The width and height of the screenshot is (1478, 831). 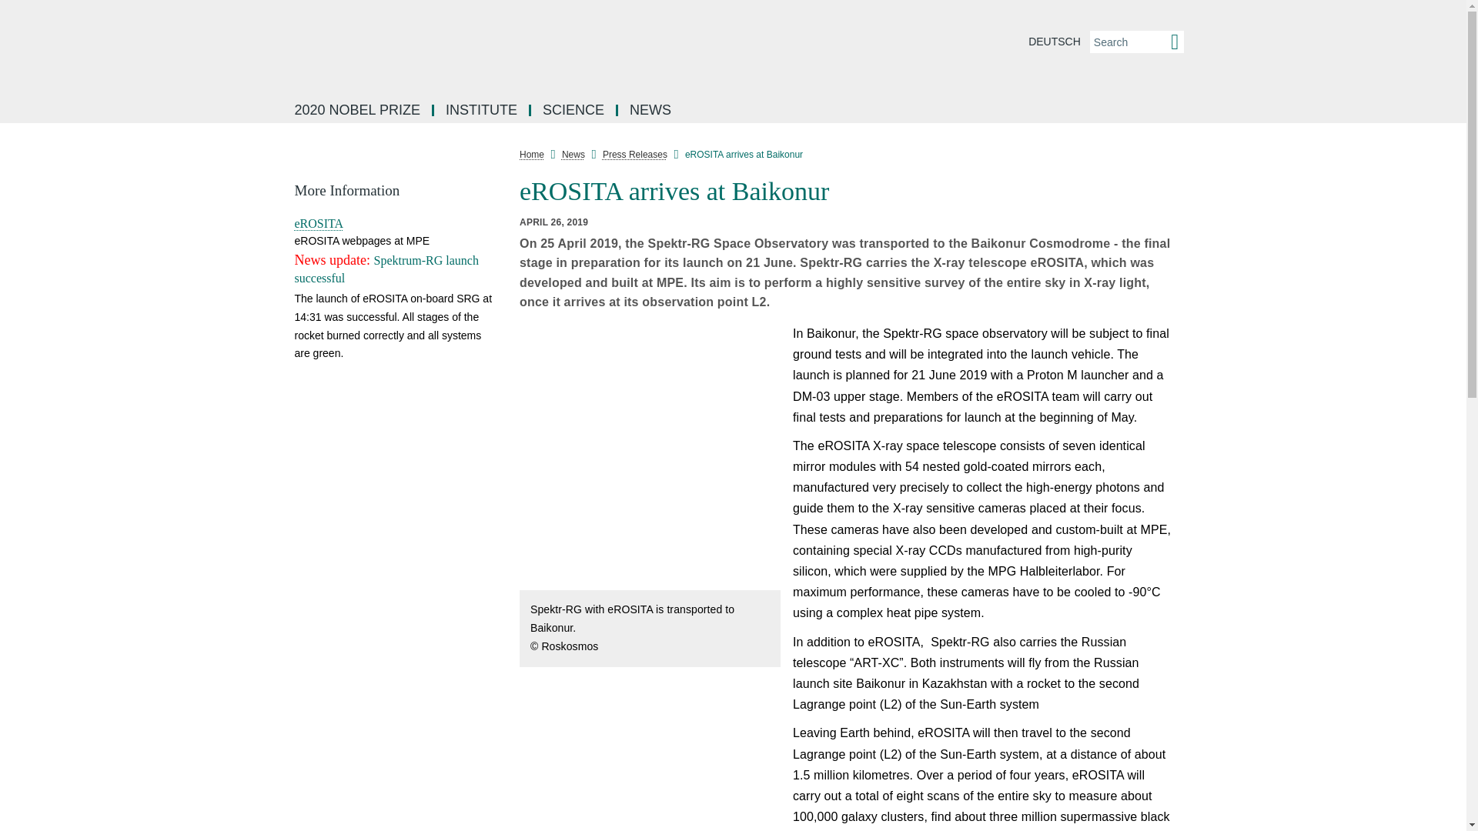 What do you see at coordinates (650, 756) in the screenshot?
I see `opens zoom view` at bounding box center [650, 756].